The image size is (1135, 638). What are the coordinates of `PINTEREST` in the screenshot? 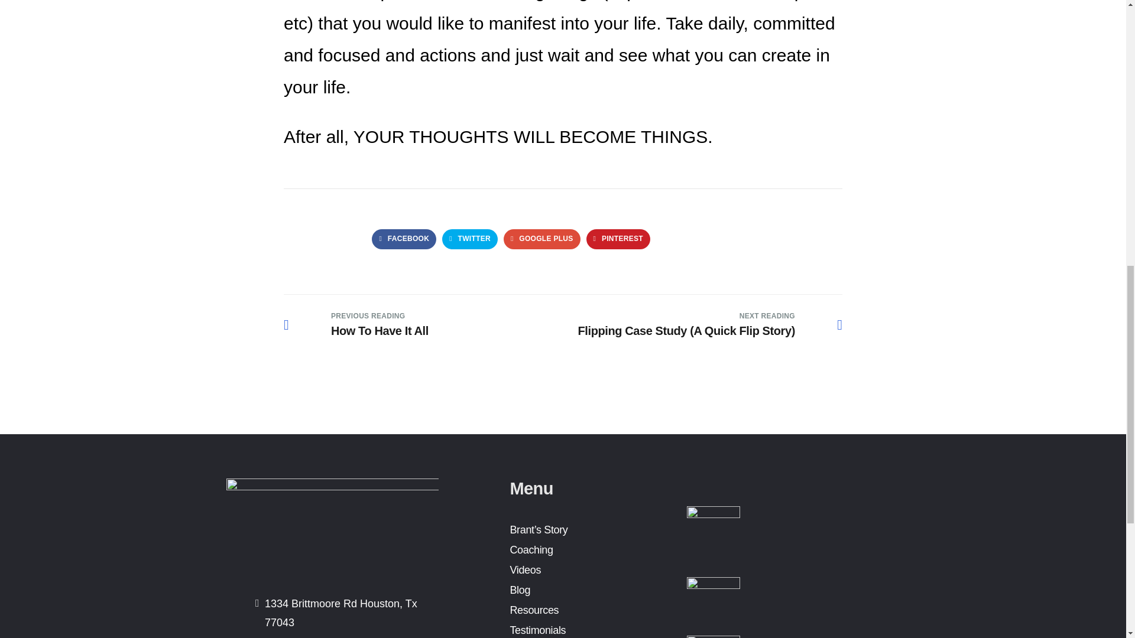 It's located at (470, 239).